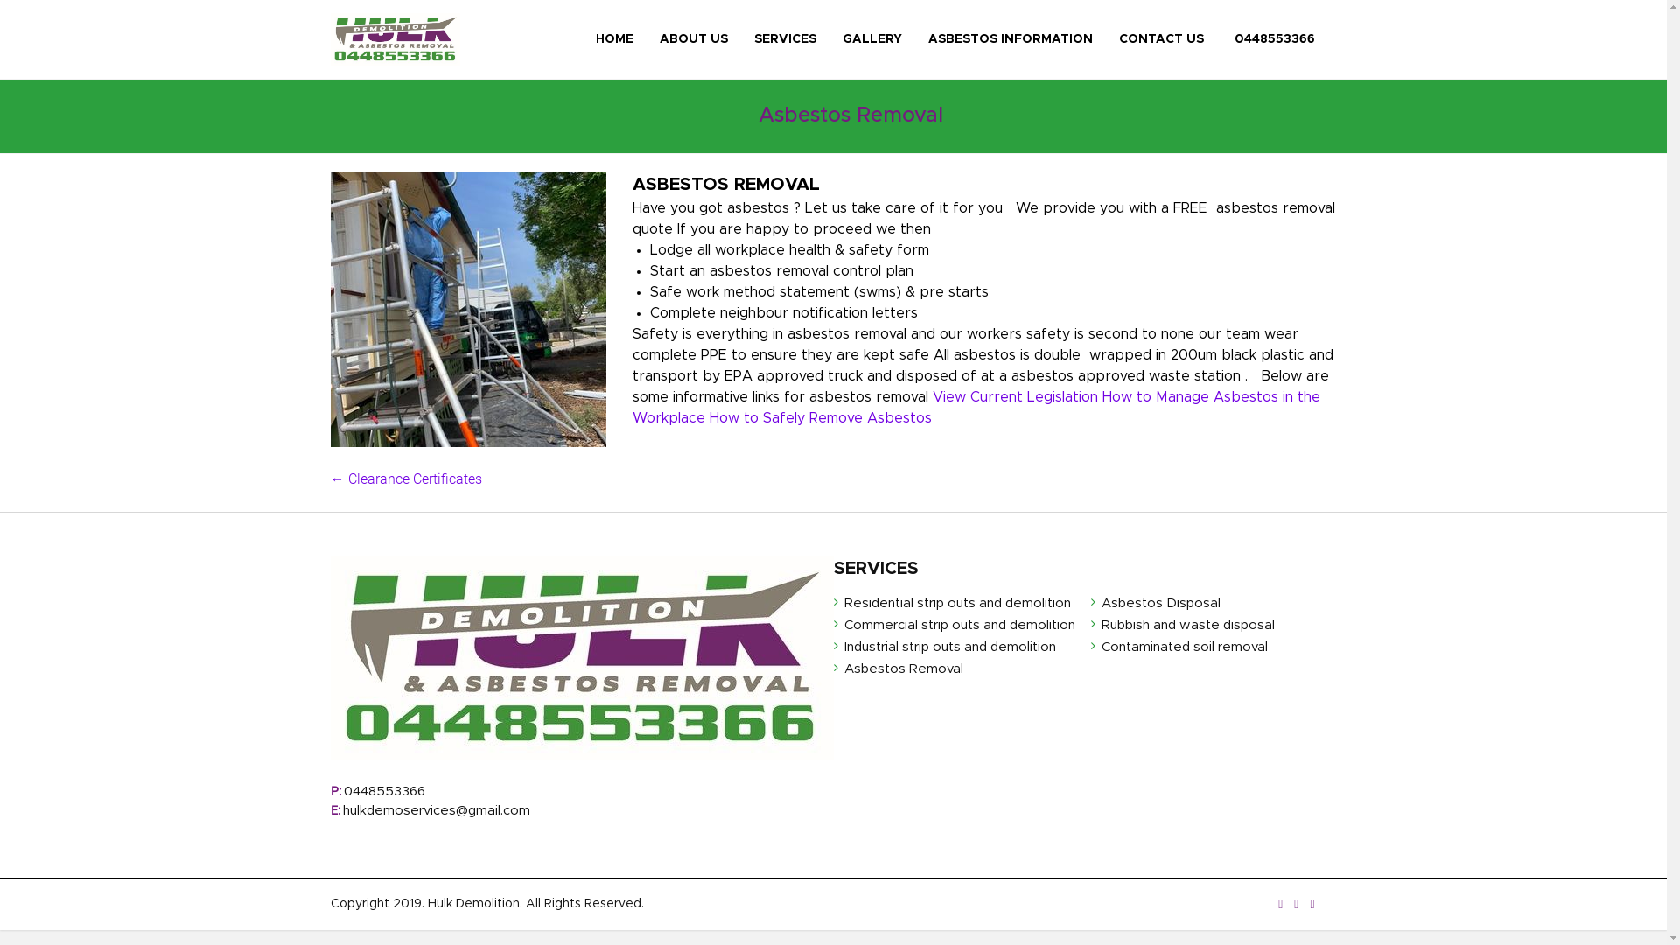 This screenshot has height=945, width=1680. Describe the element at coordinates (957, 605) in the screenshot. I see `Residential strip outs and demolition` at that location.